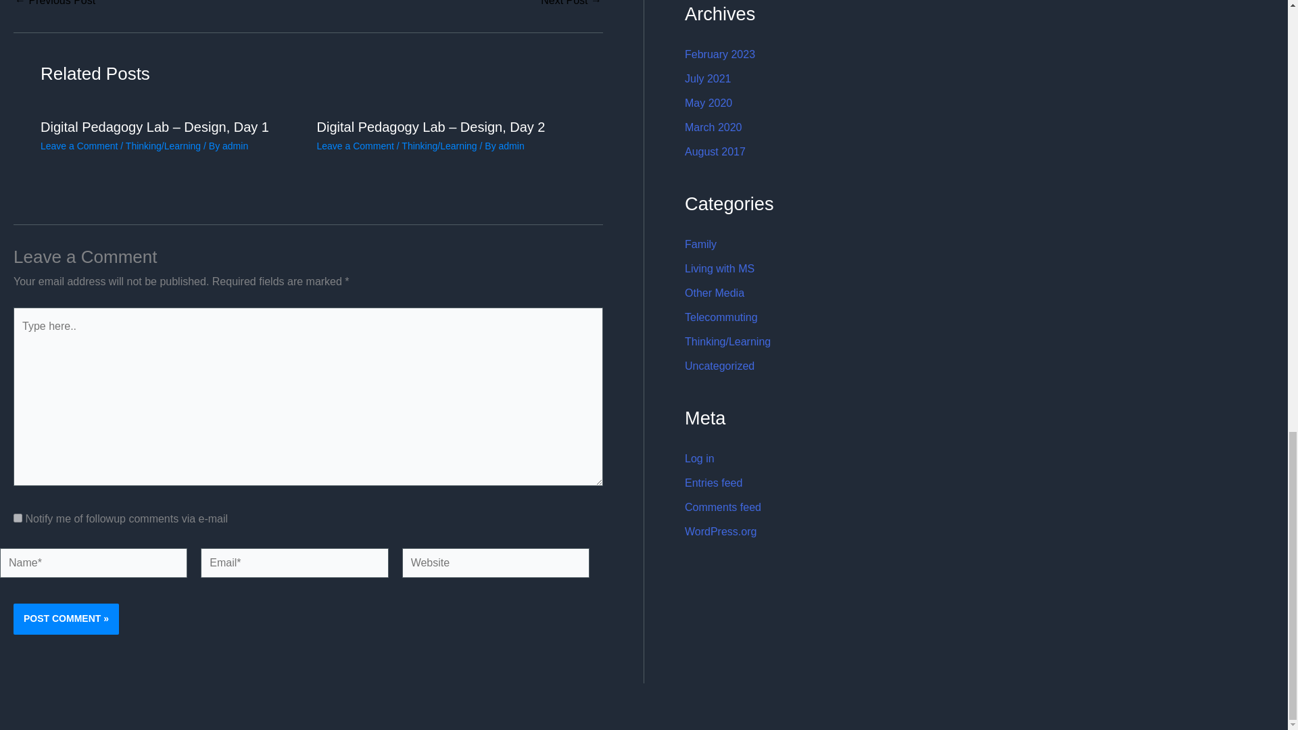 The image size is (1298, 730). I want to click on May 2020, so click(708, 103).